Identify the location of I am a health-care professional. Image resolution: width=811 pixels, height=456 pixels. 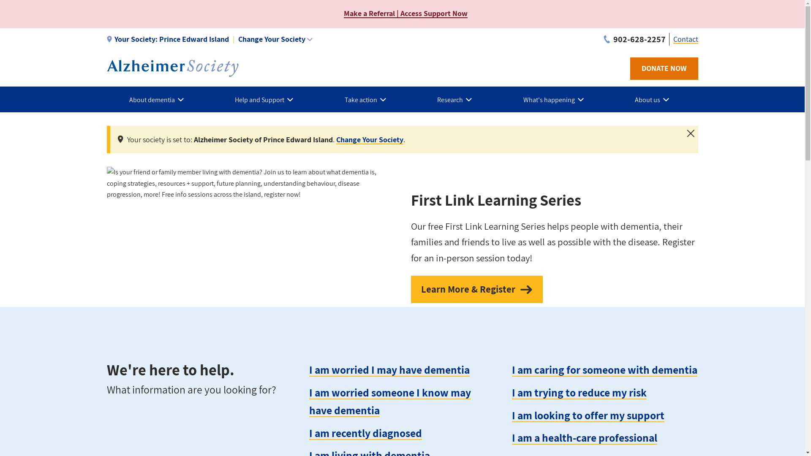
(585, 437).